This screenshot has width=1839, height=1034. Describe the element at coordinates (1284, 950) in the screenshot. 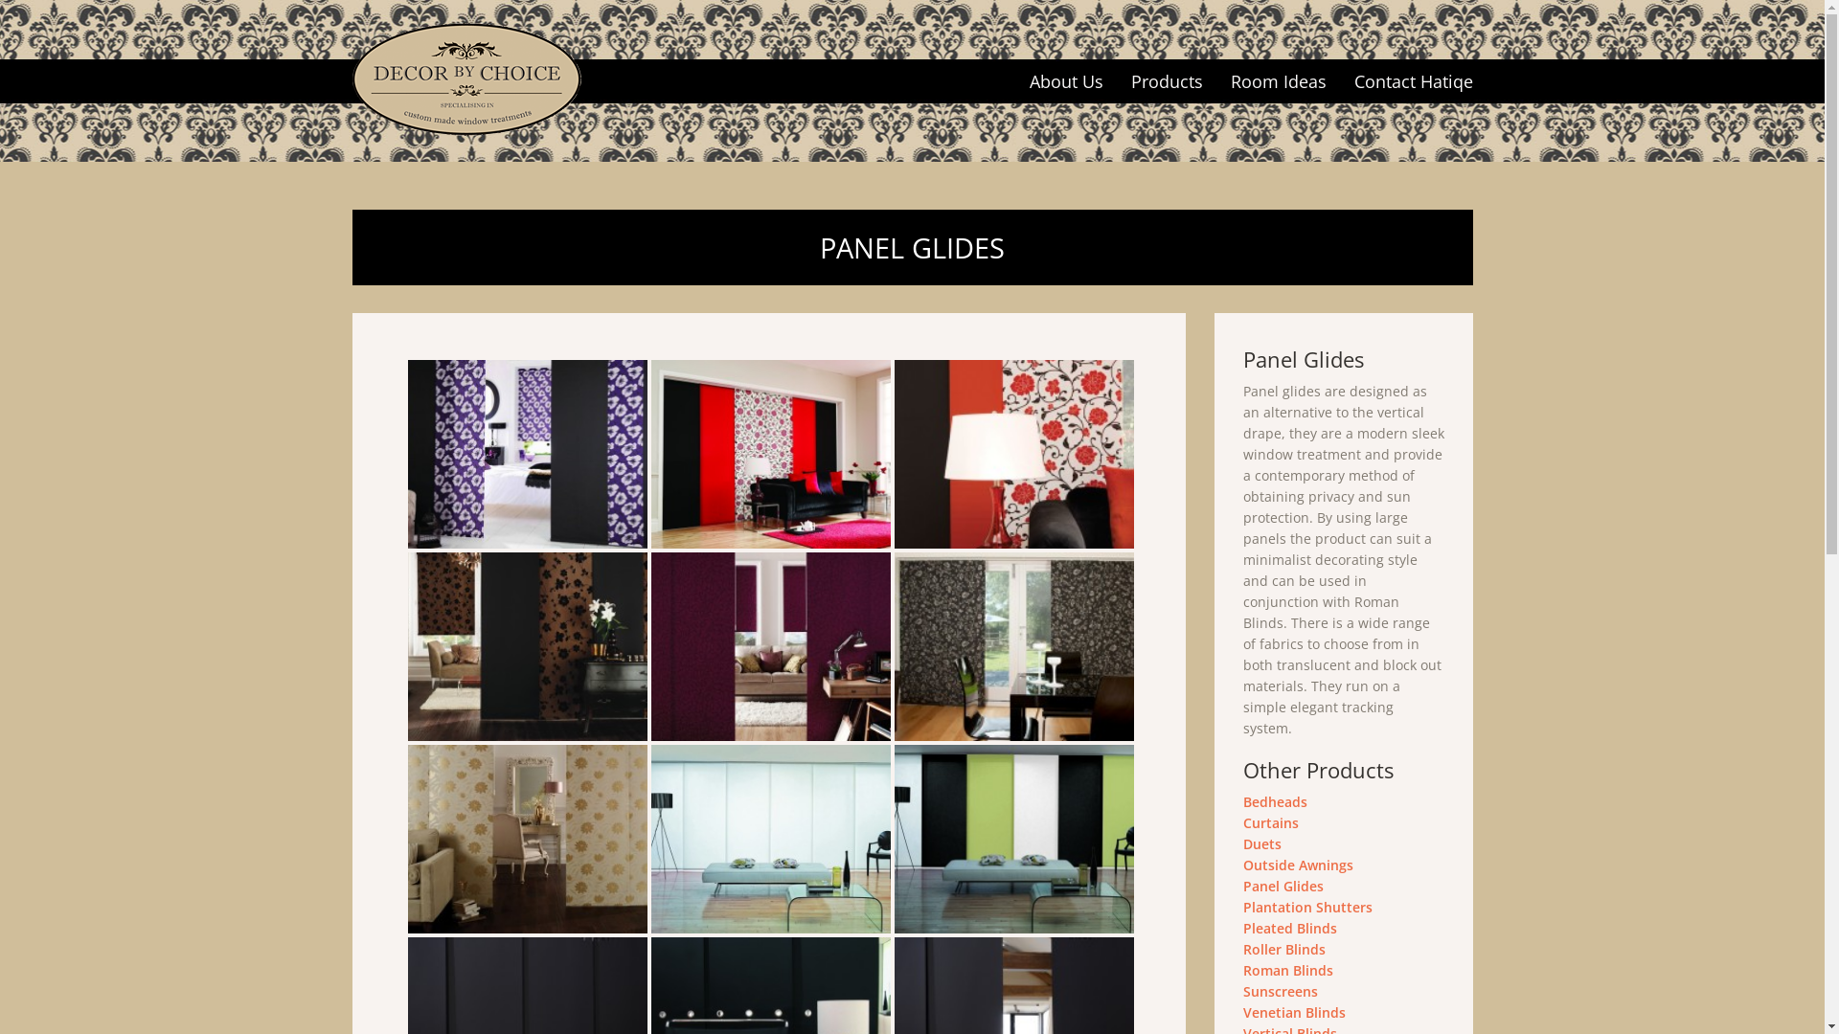

I see `Roller Blinds` at that location.